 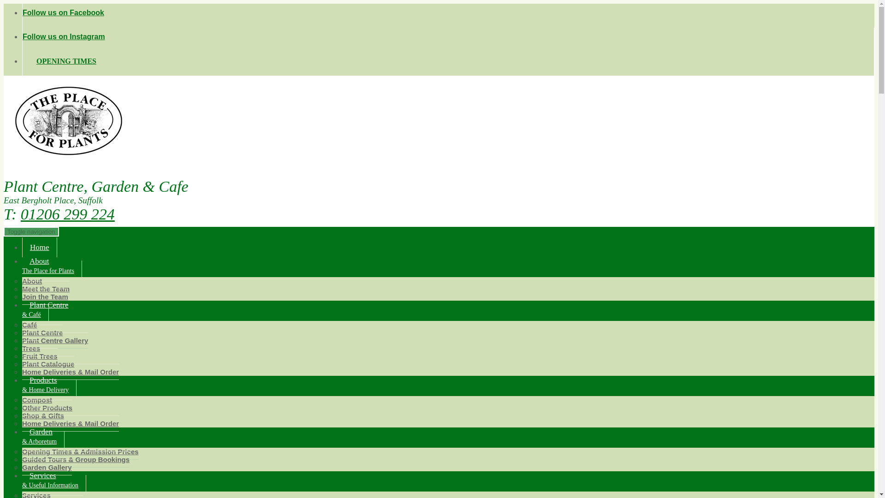 What do you see at coordinates (40, 356) in the screenshot?
I see `Fruit Trees` at bounding box center [40, 356].